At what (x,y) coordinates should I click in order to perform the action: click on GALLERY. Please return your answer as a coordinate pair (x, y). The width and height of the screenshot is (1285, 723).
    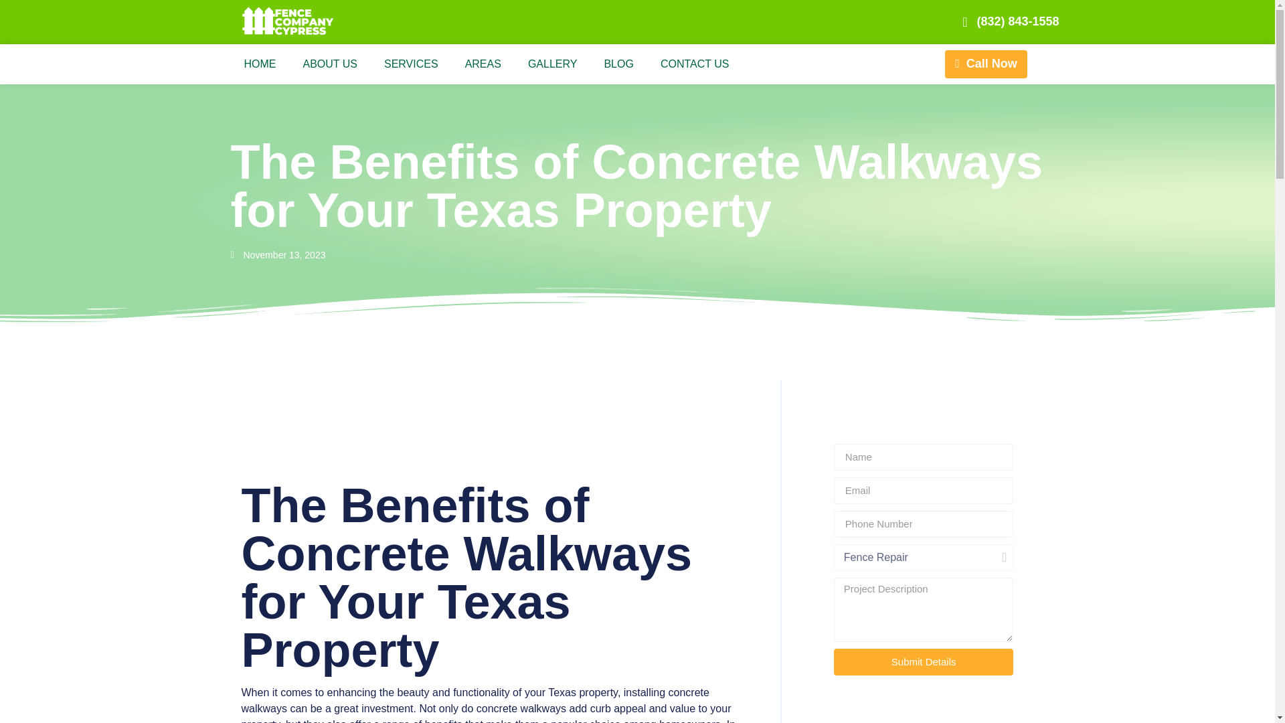
    Looking at the image, I should click on (553, 64).